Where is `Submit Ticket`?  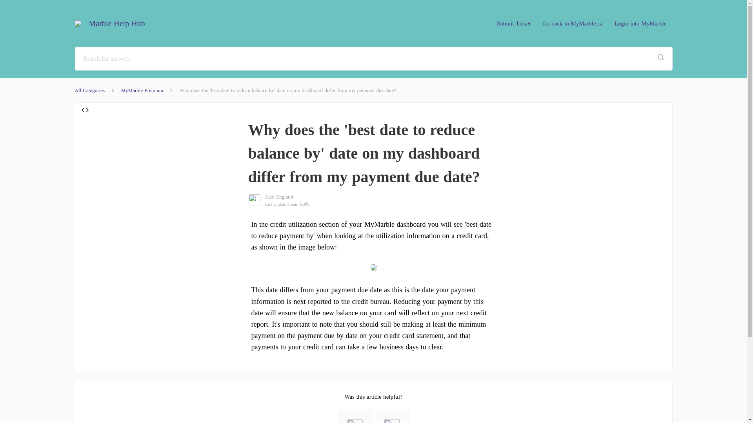
Submit Ticket is located at coordinates (513, 23).